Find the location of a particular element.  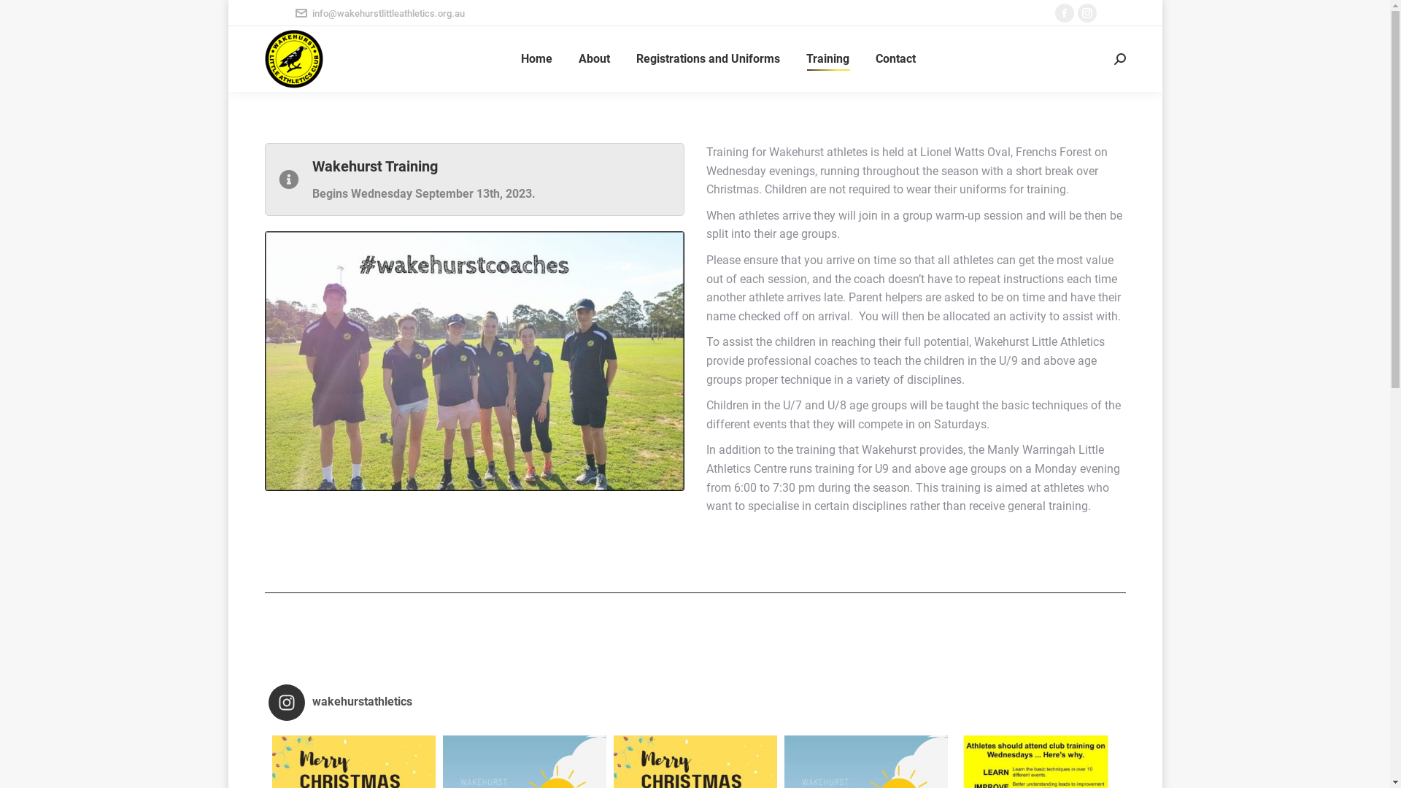

About is located at coordinates (594, 59).